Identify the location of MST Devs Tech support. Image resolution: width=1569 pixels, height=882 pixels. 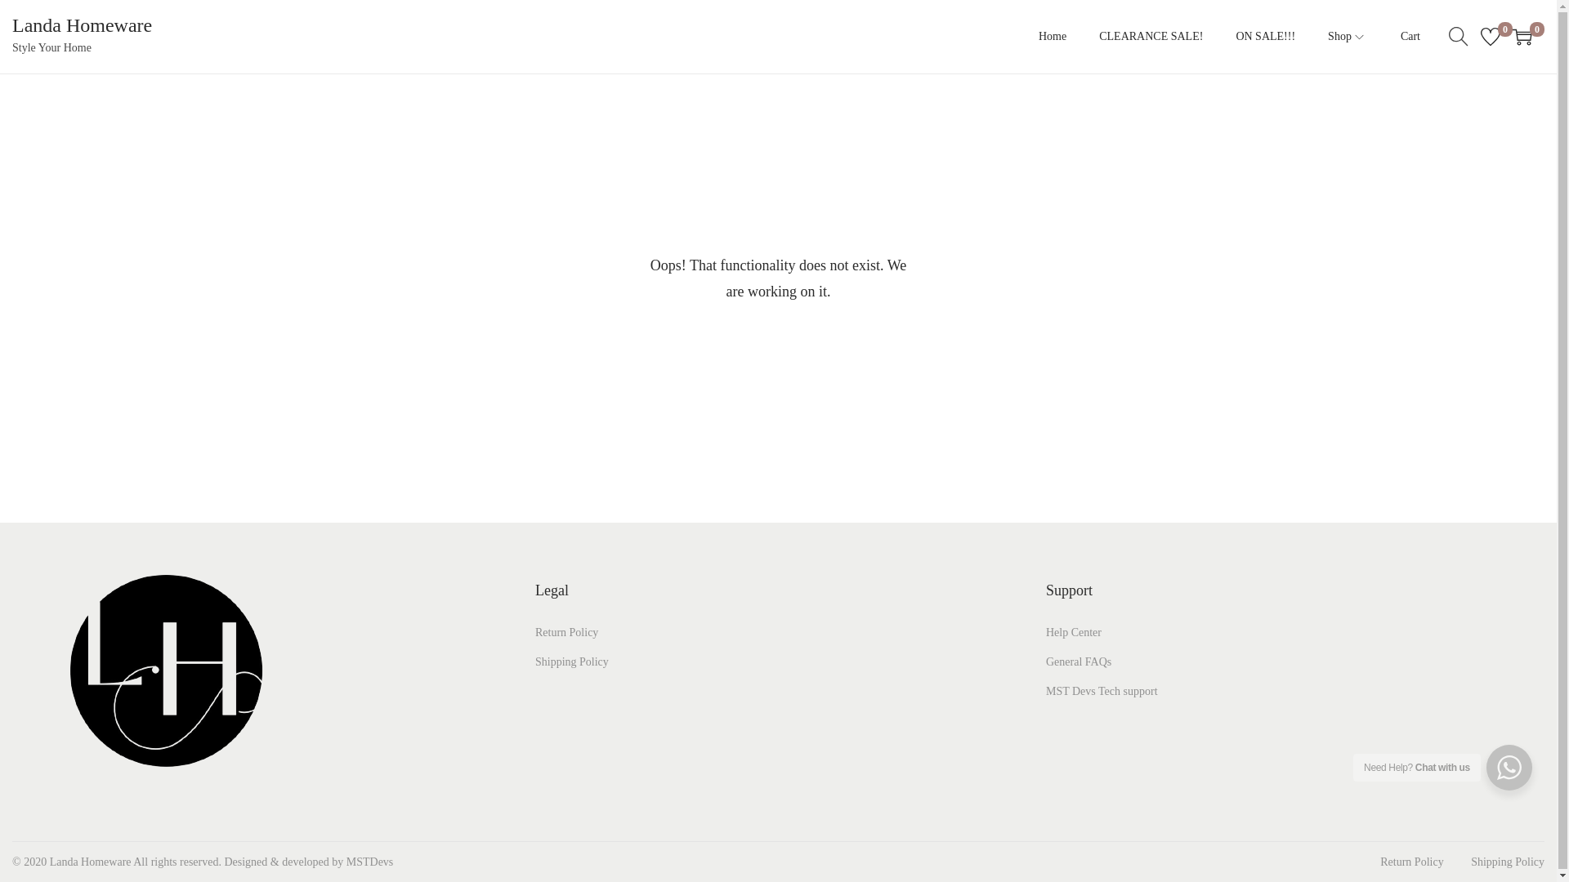
(1102, 691).